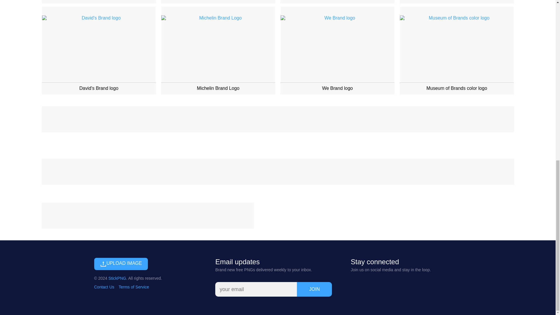 This screenshot has width=560, height=315. I want to click on Contact Us, so click(104, 287).